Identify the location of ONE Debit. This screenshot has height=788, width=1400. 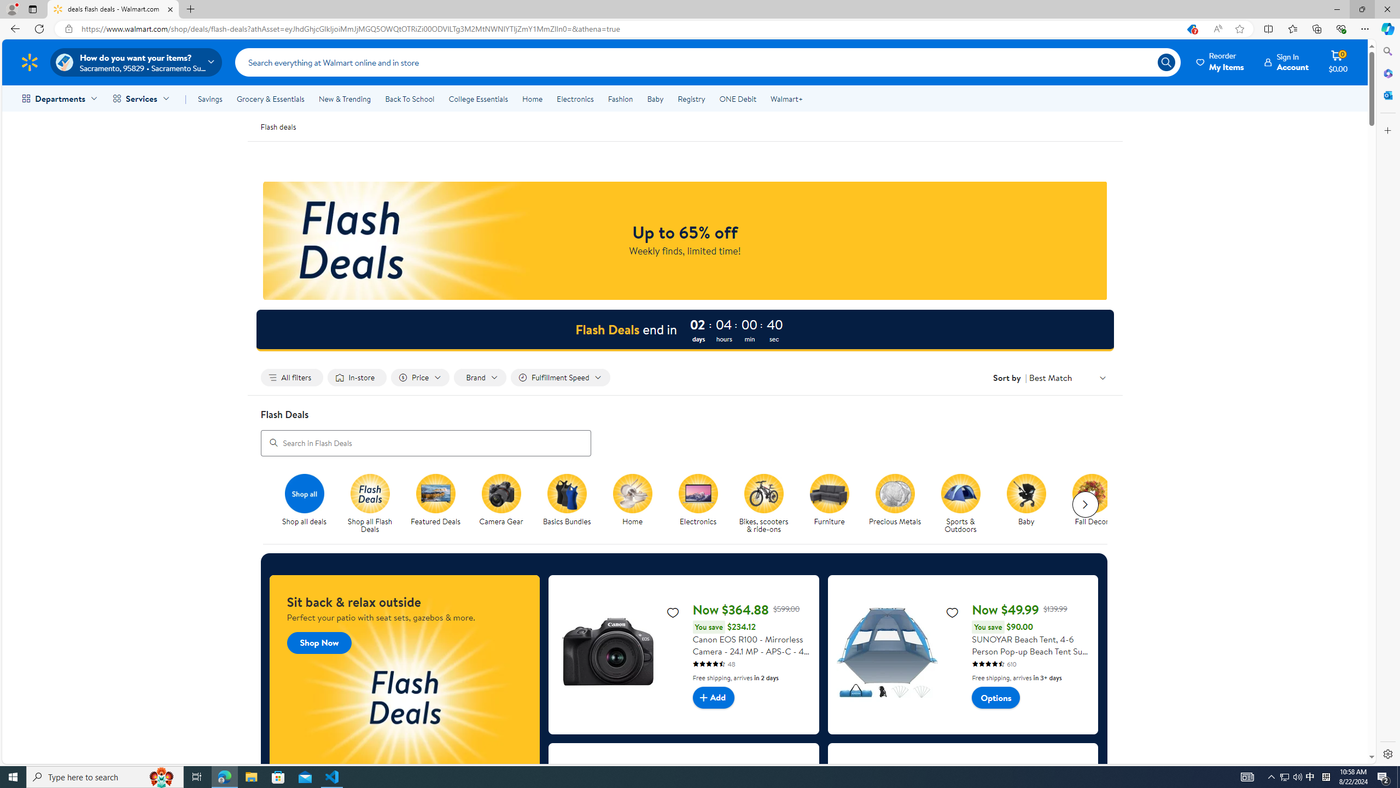
(737, 99).